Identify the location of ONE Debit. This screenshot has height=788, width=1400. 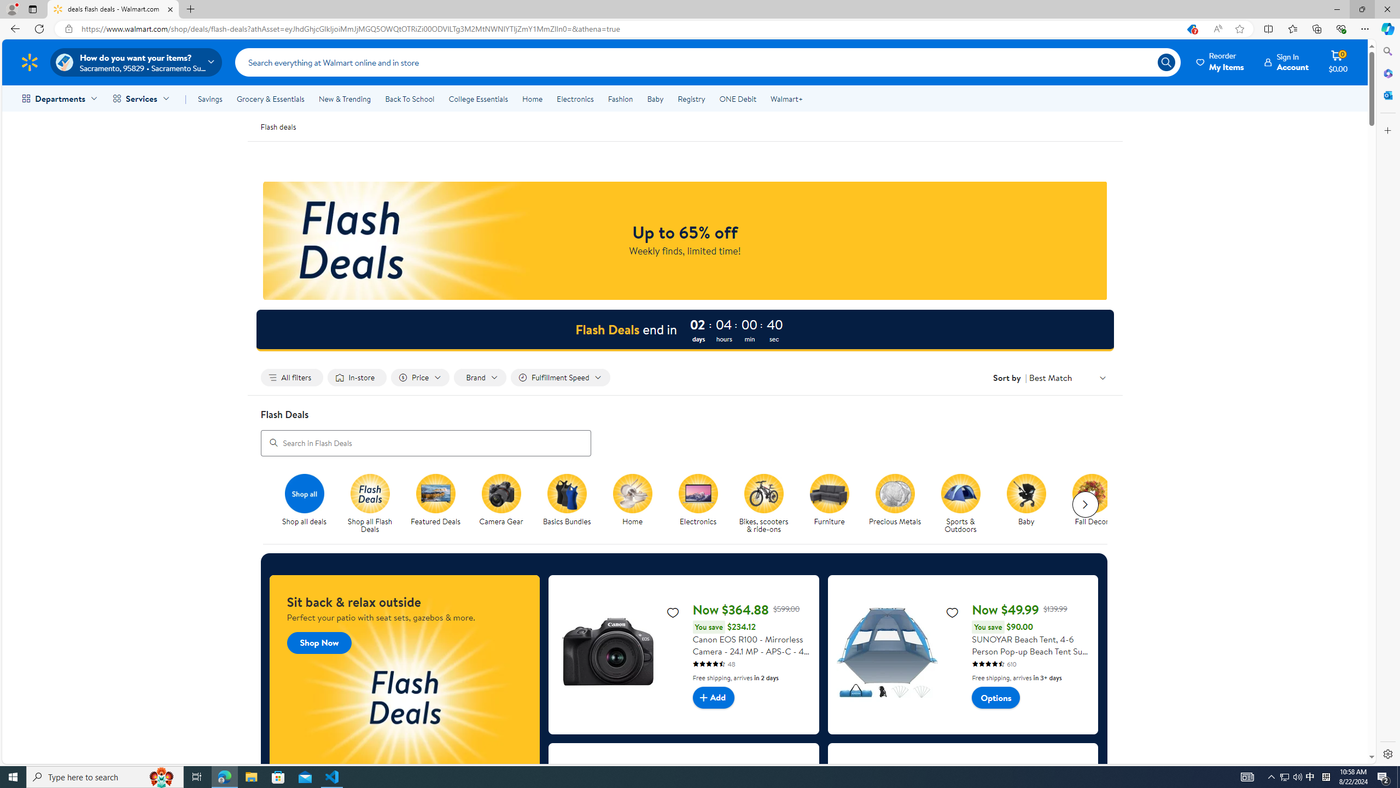
(737, 99).